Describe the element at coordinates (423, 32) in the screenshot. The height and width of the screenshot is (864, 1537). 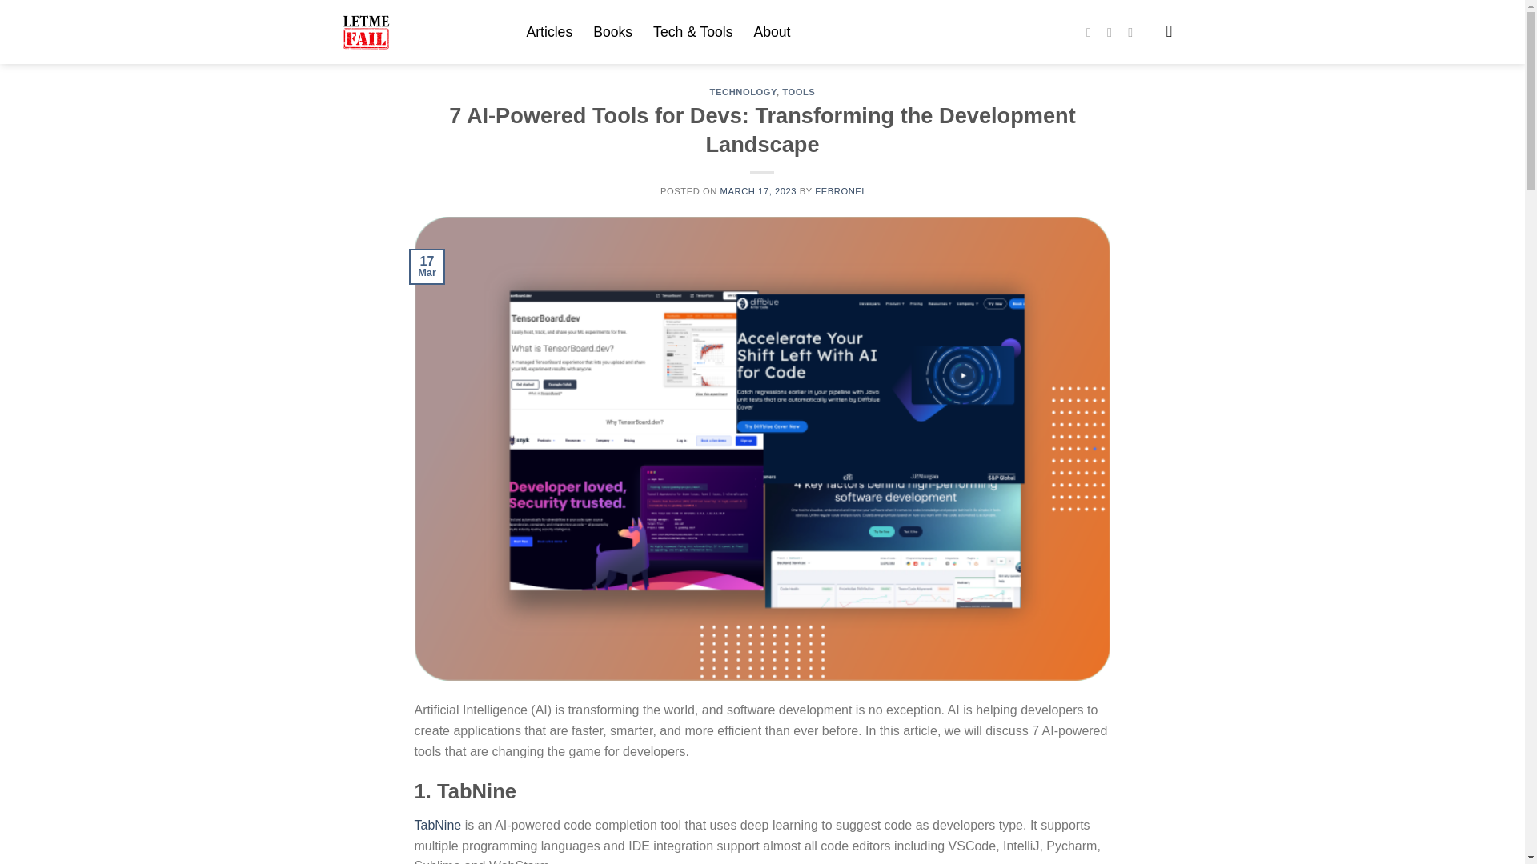
I see `Let Me Fail - Let Me Fail` at that location.